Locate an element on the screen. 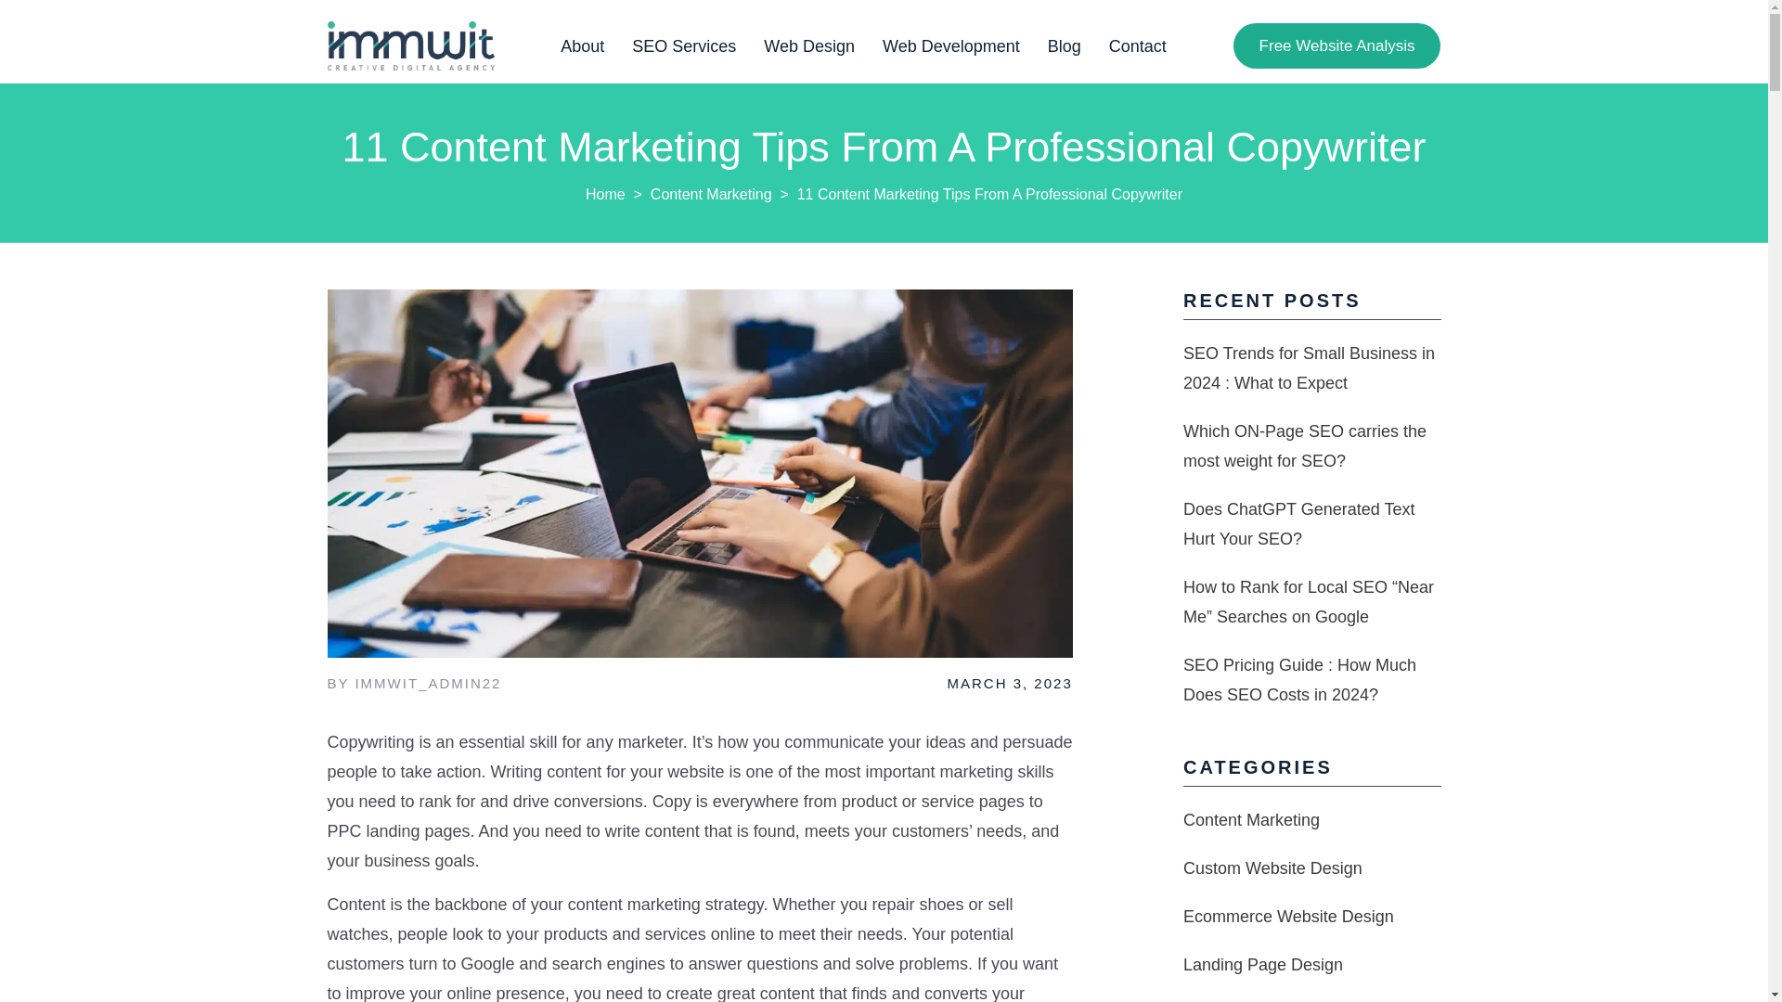  SEO Pricing Guide : How Much Does SEO Costs in 2024? is located at coordinates (1299, 680).